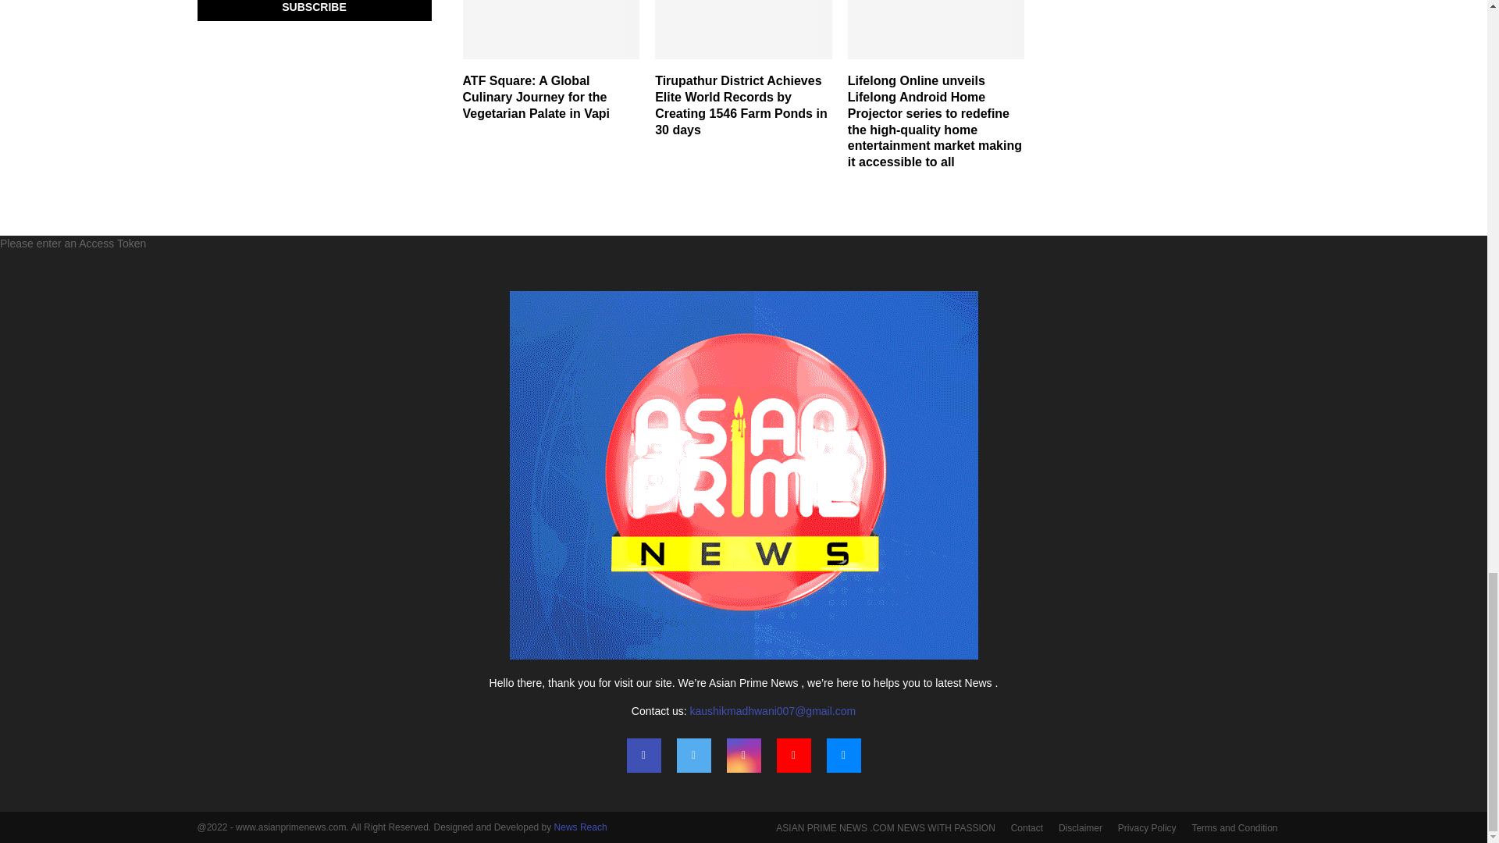 This screenshot has width=1499, height=843. What do you see at coordinates (314, 11) in the screenshot?
I see `Subscribe` at bounding box center [314, 11].